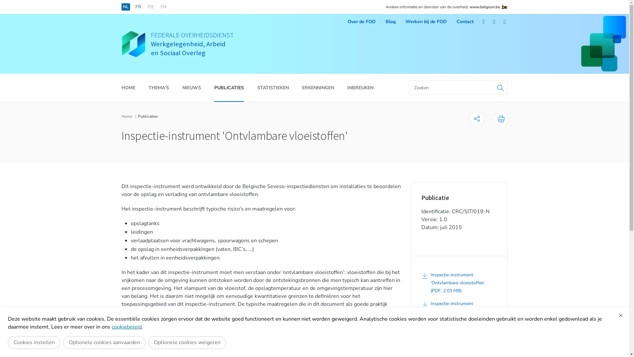  I want to click on PUBLICATIES, so click(229, 88).